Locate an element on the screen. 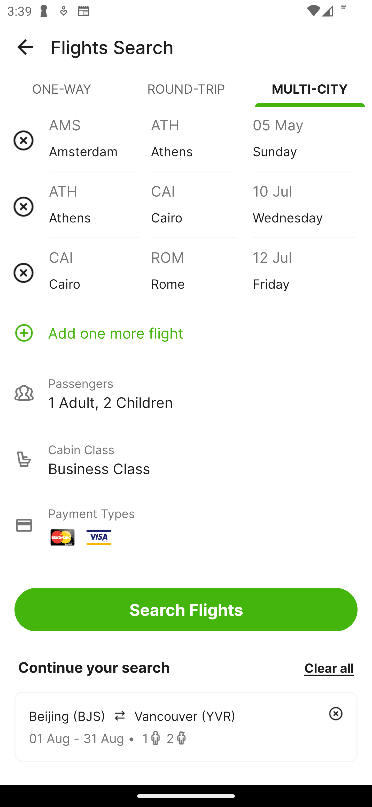  Cabin Class Business Class is located at coordinates (186, 459).